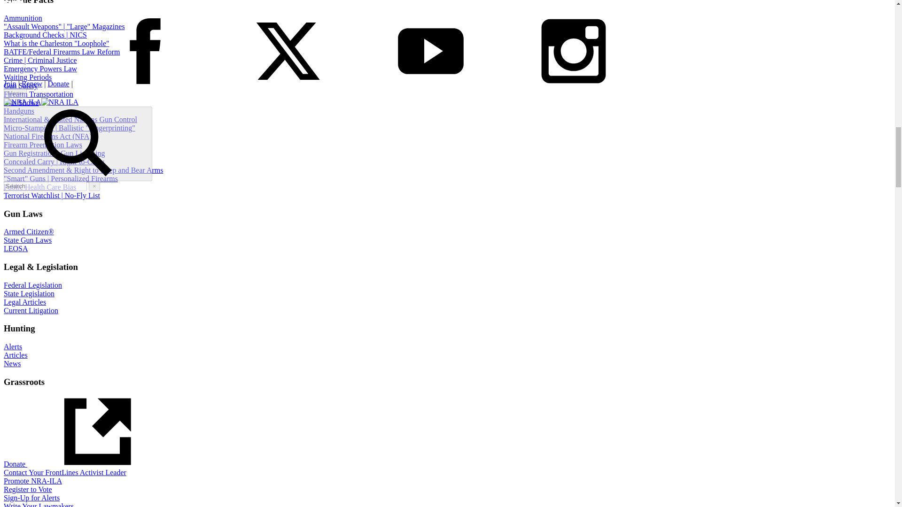 The height and width of the screenshot is (507, 902). Describe the element at coordinates (23, 18) in the screenshot. I see `Ammunition` at that location.